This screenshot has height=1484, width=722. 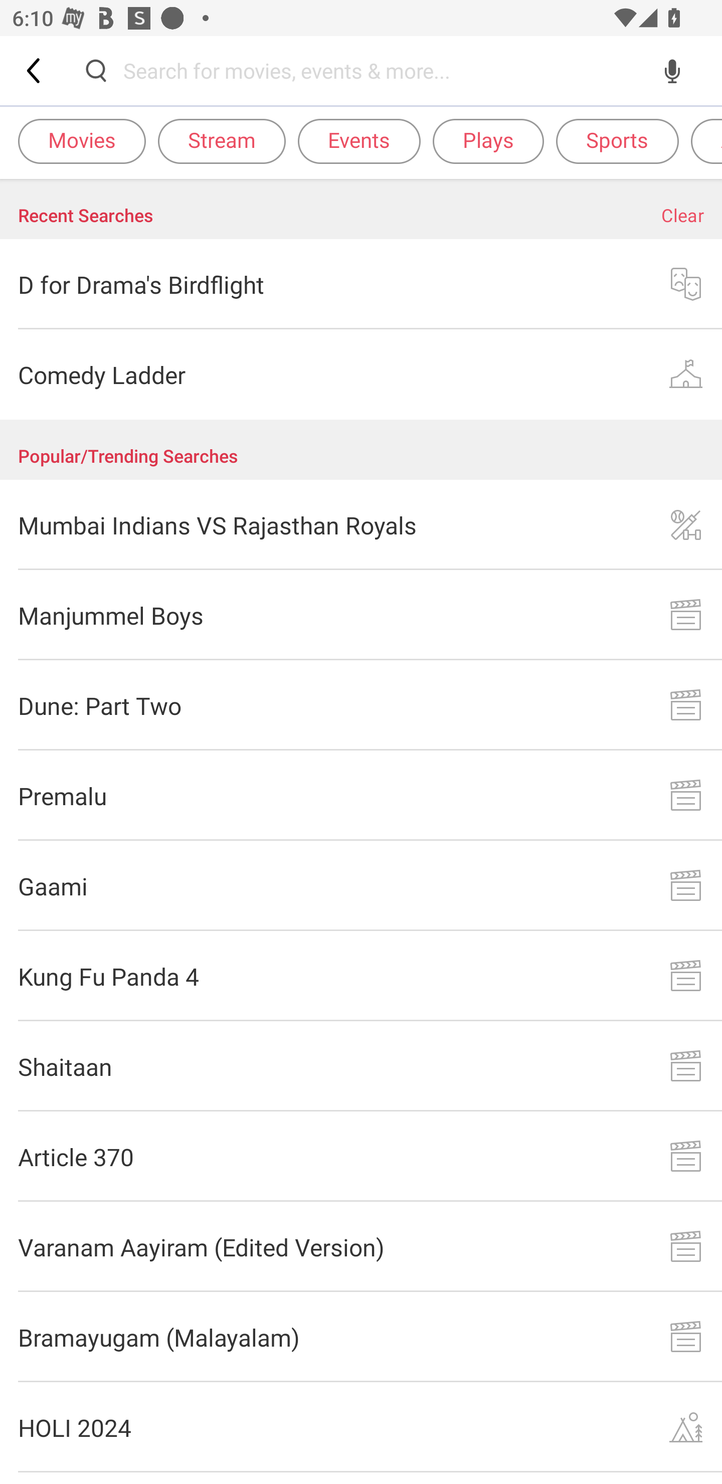 I want to click on Varanam Aayiram (Edited Version), so click(x=361, y=1247).